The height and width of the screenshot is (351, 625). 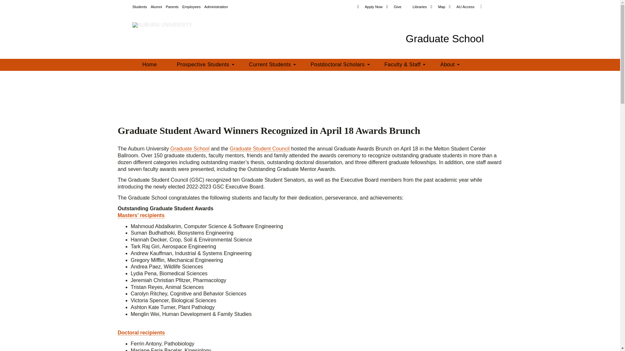 I want to click on Give, so click(x=394, y=7).